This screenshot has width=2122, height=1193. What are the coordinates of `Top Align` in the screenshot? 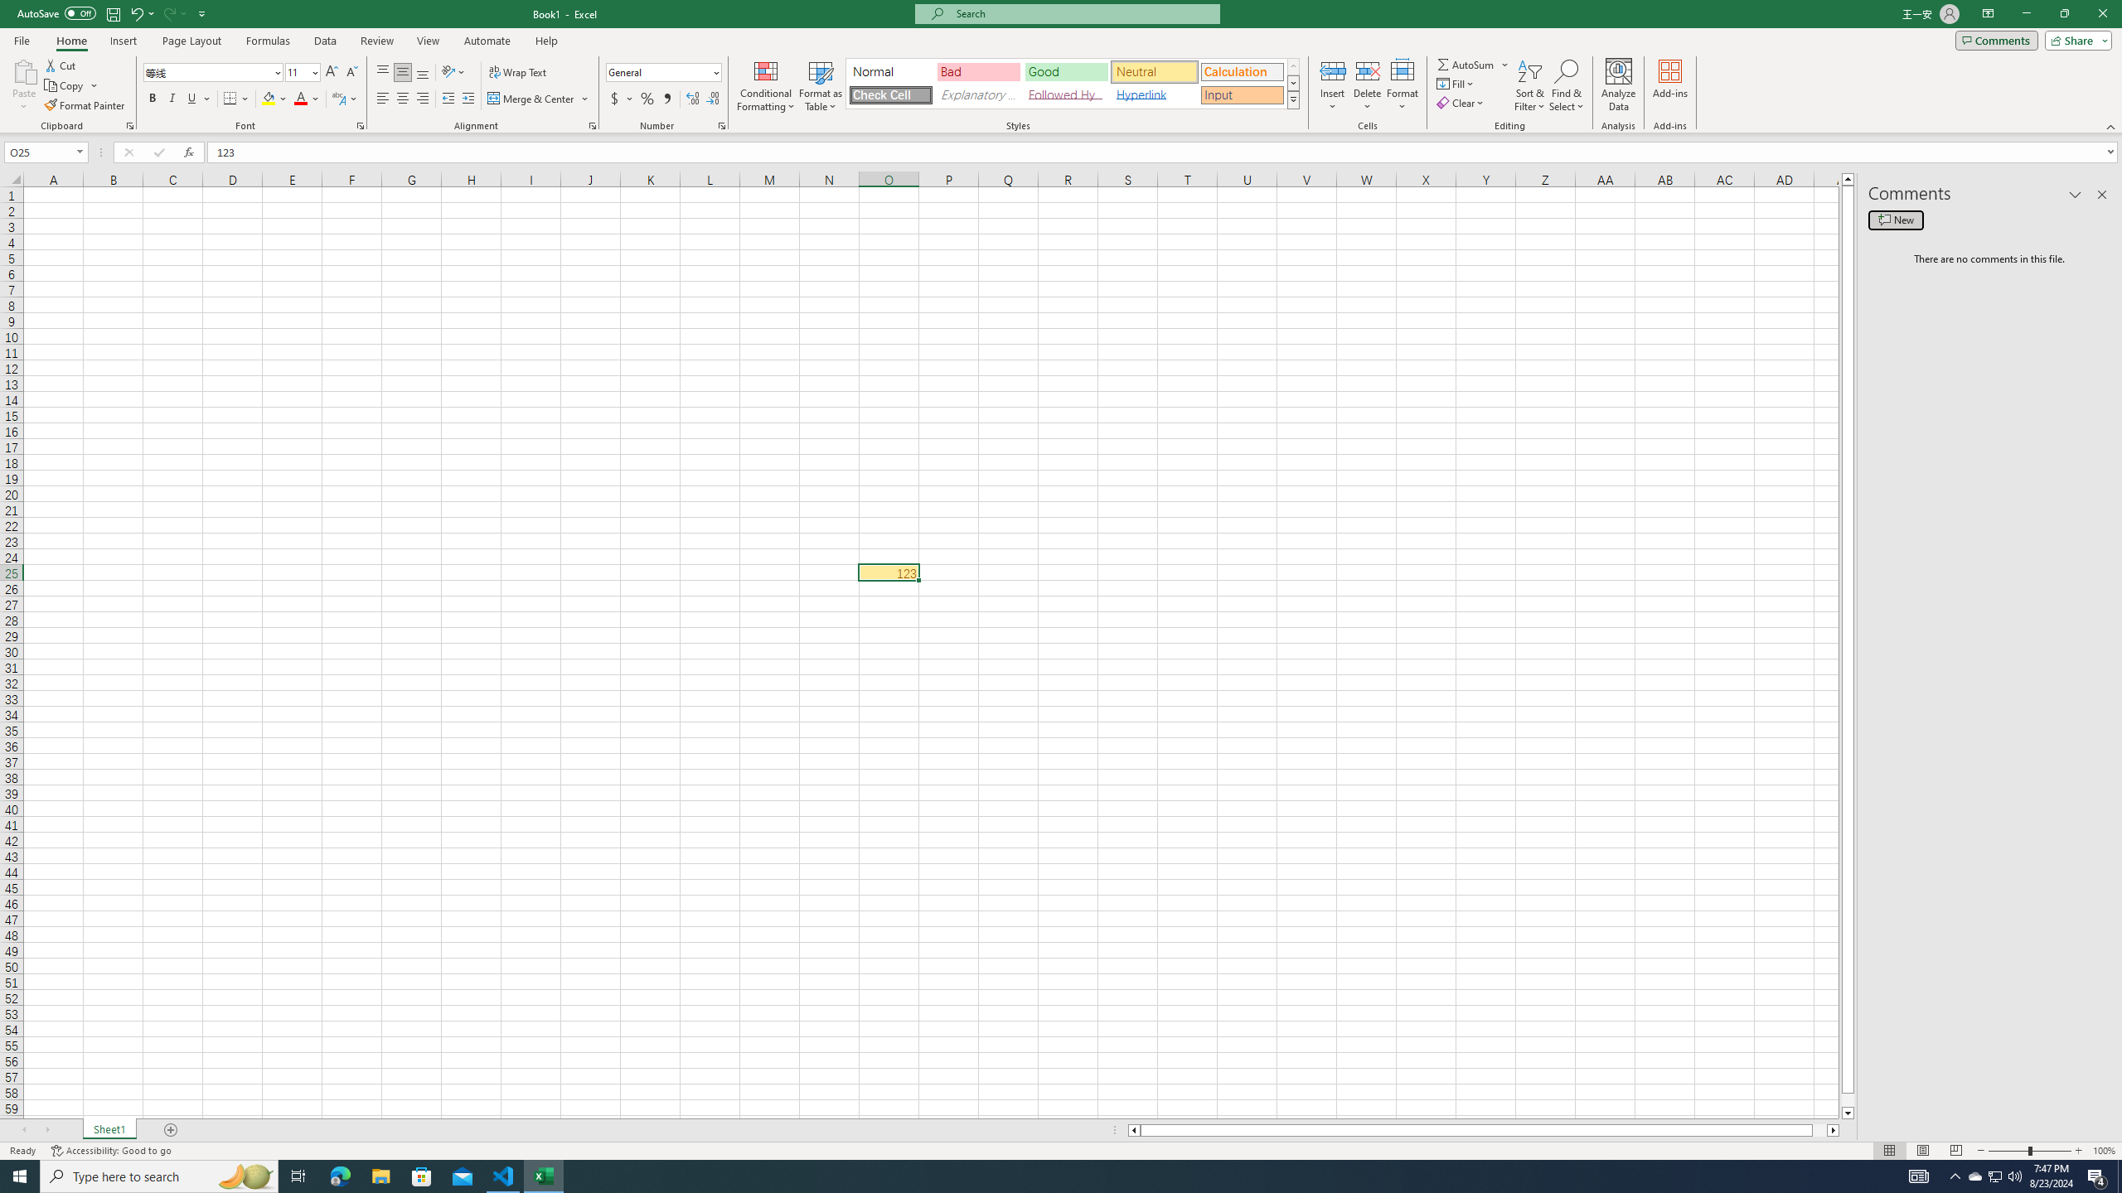 It's located at (383, 73).